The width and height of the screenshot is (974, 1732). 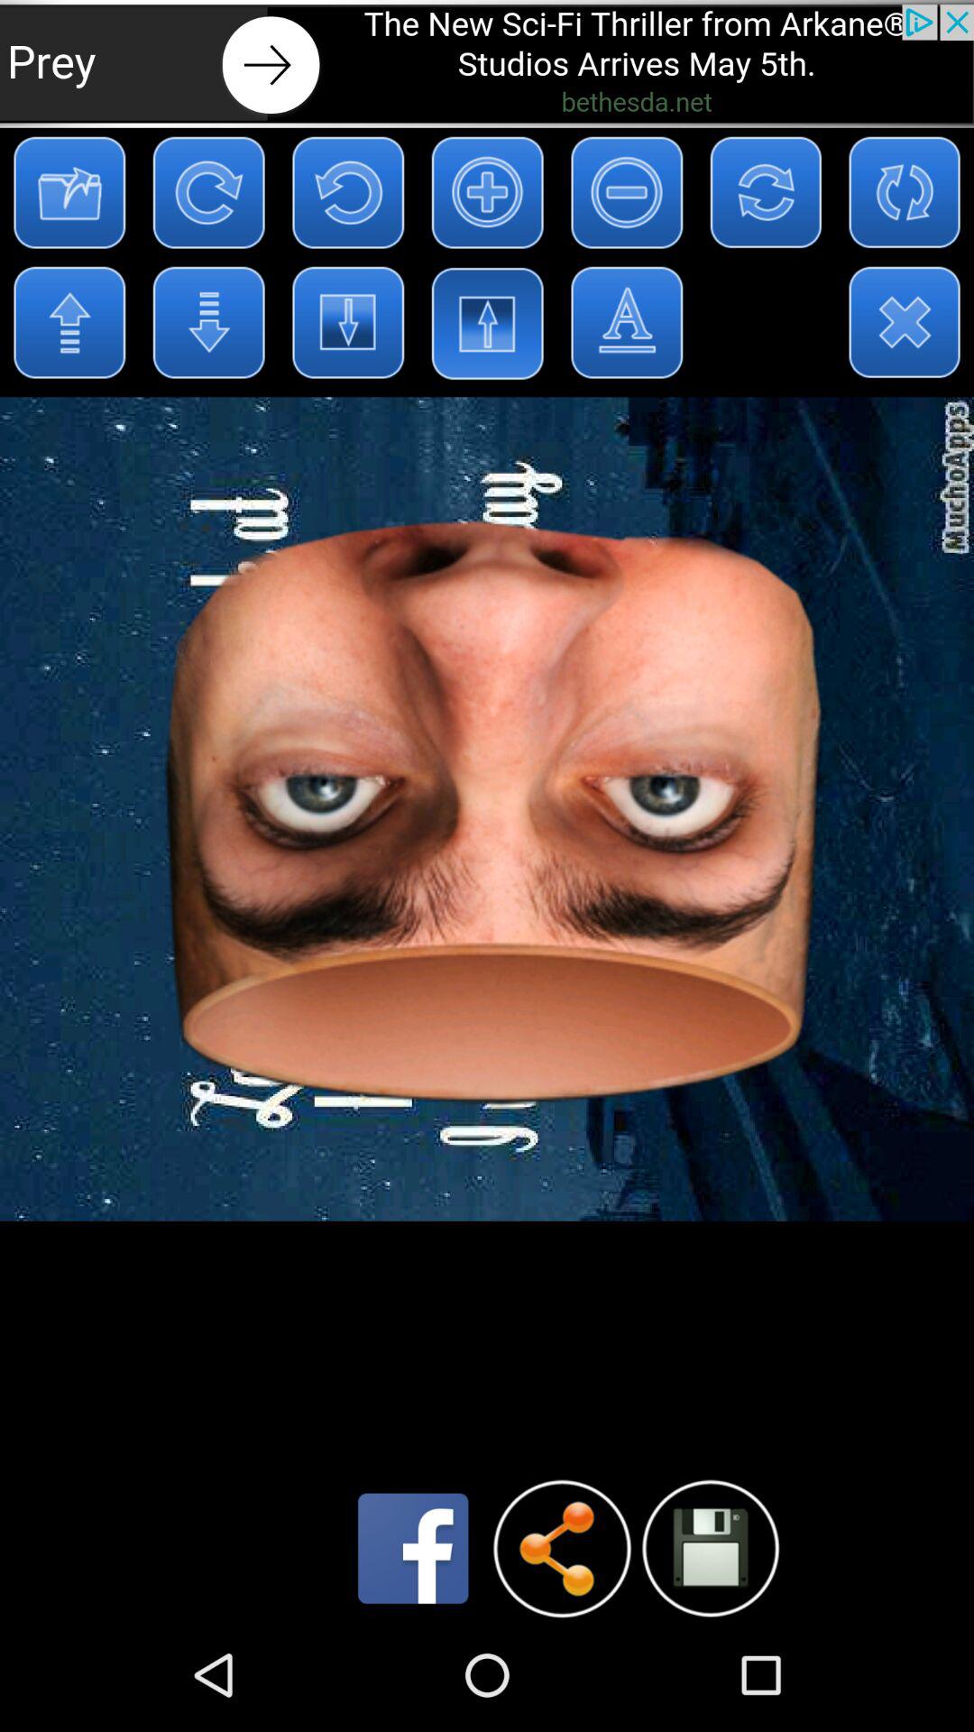 I want to click on open an advertisements, so click(x=487, y=63).